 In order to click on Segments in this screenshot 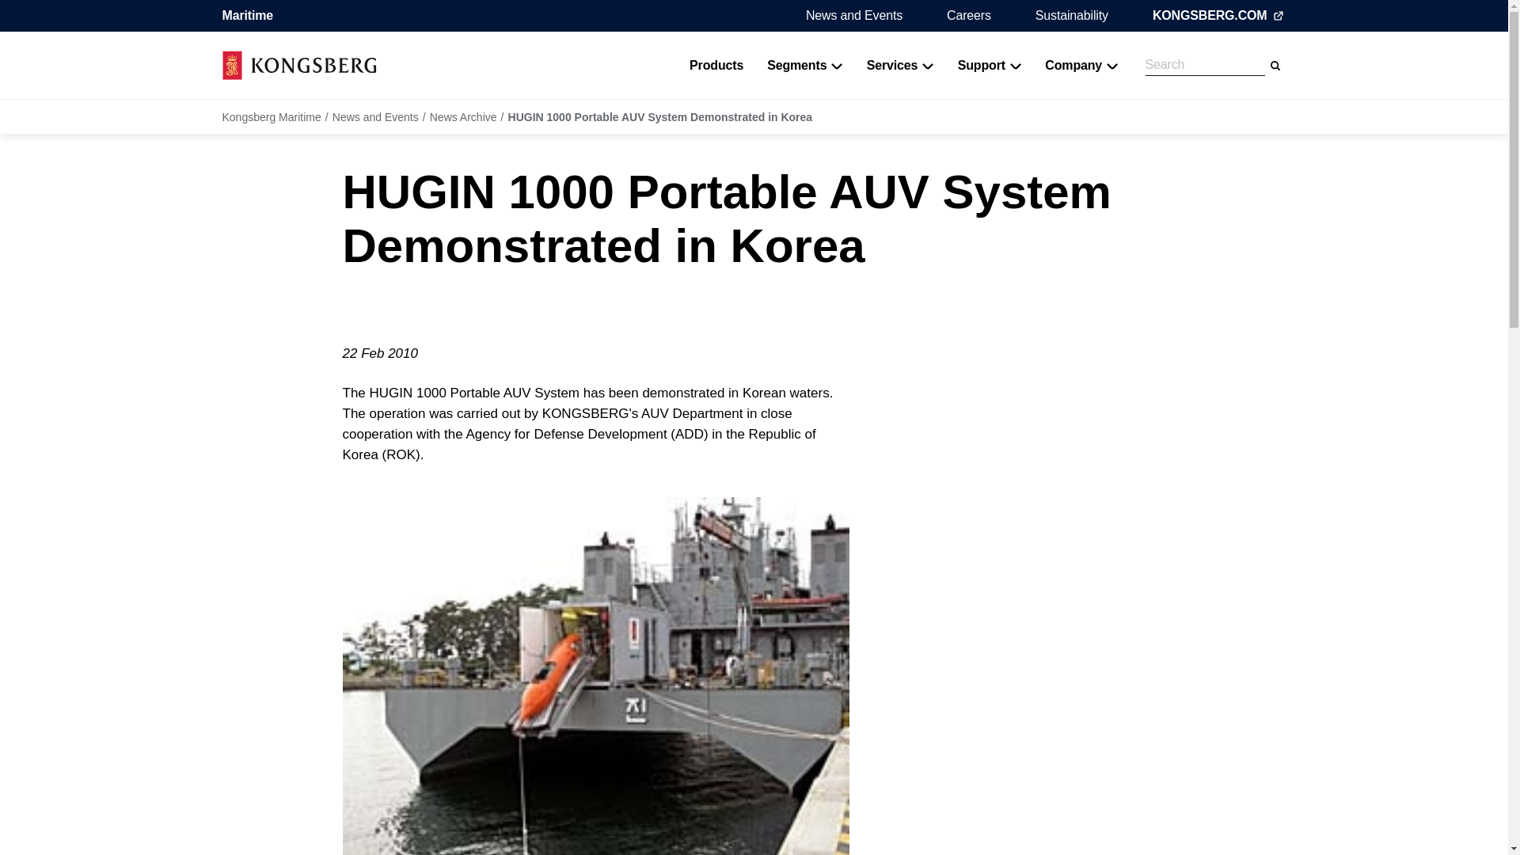, I will do `click(804, 65)`.